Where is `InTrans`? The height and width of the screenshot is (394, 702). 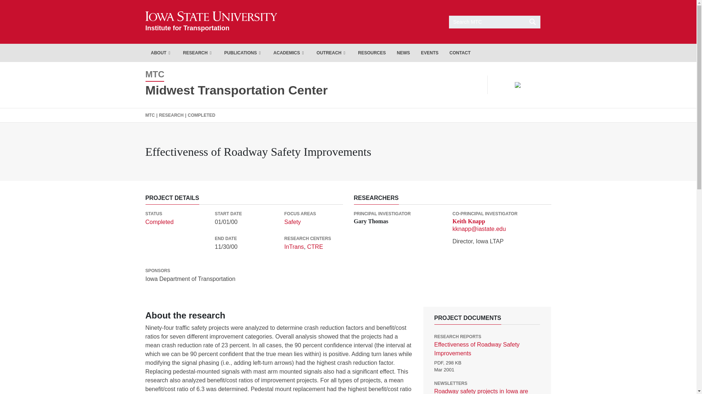
InTrans is located at coordinates (315, 247).